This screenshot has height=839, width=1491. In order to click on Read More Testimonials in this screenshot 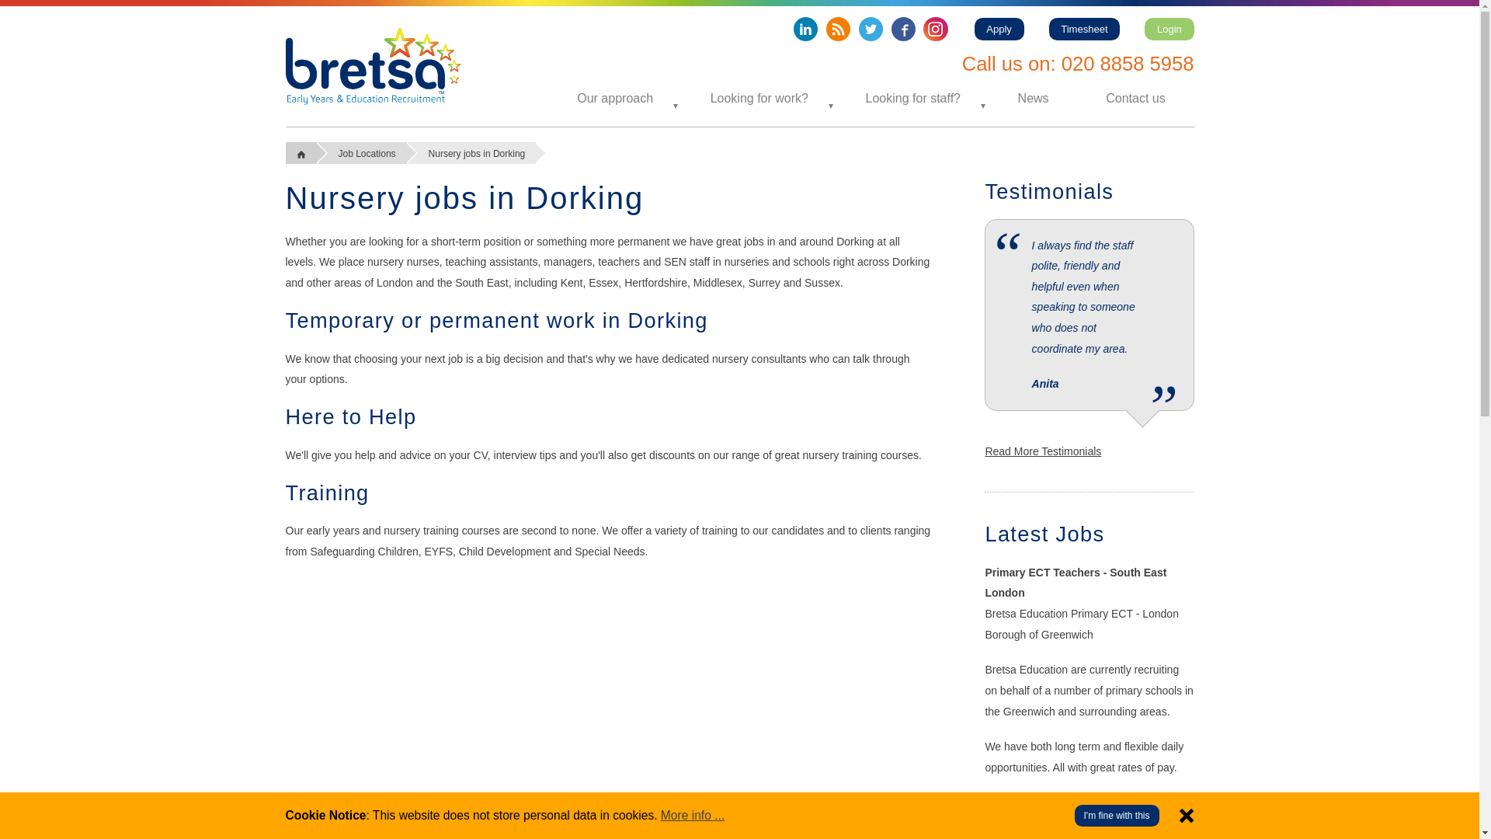, I will do `click(1042, 451)`.